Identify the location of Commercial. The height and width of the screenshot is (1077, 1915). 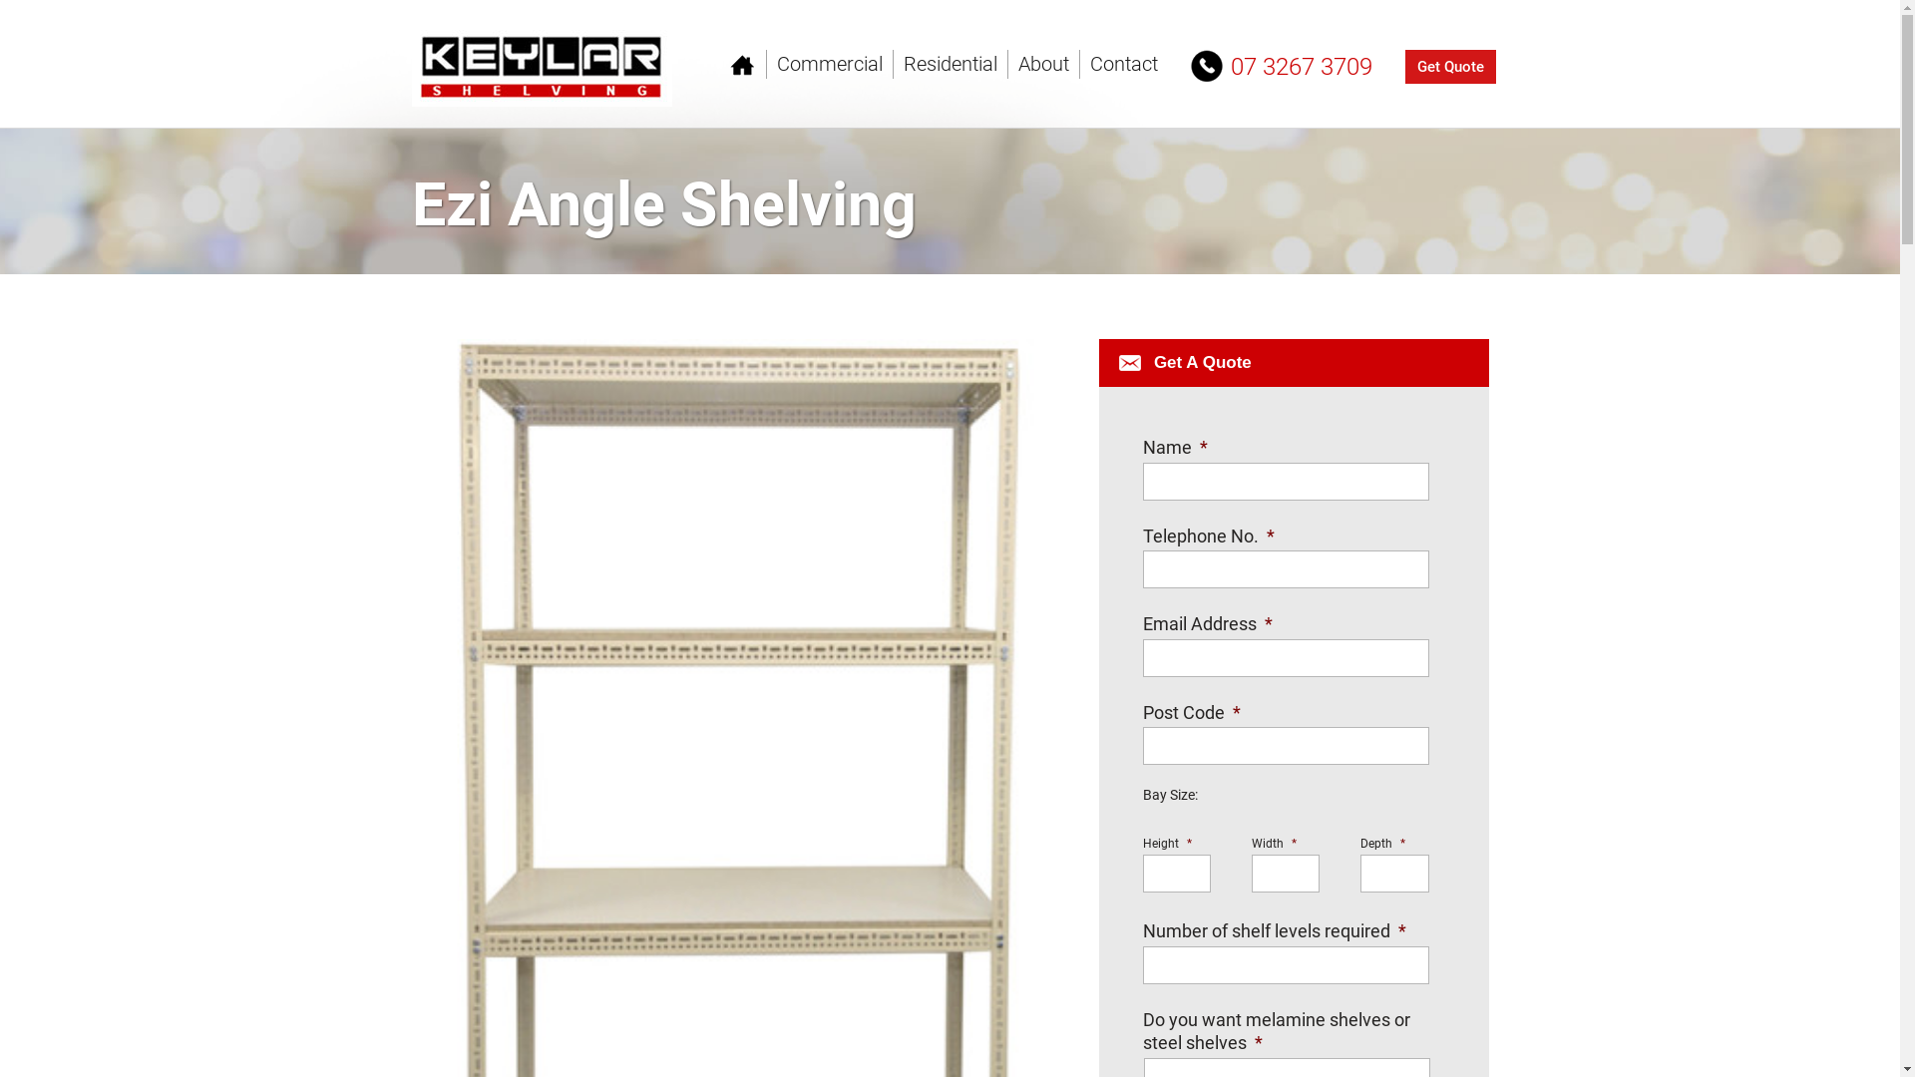
(830, 65).